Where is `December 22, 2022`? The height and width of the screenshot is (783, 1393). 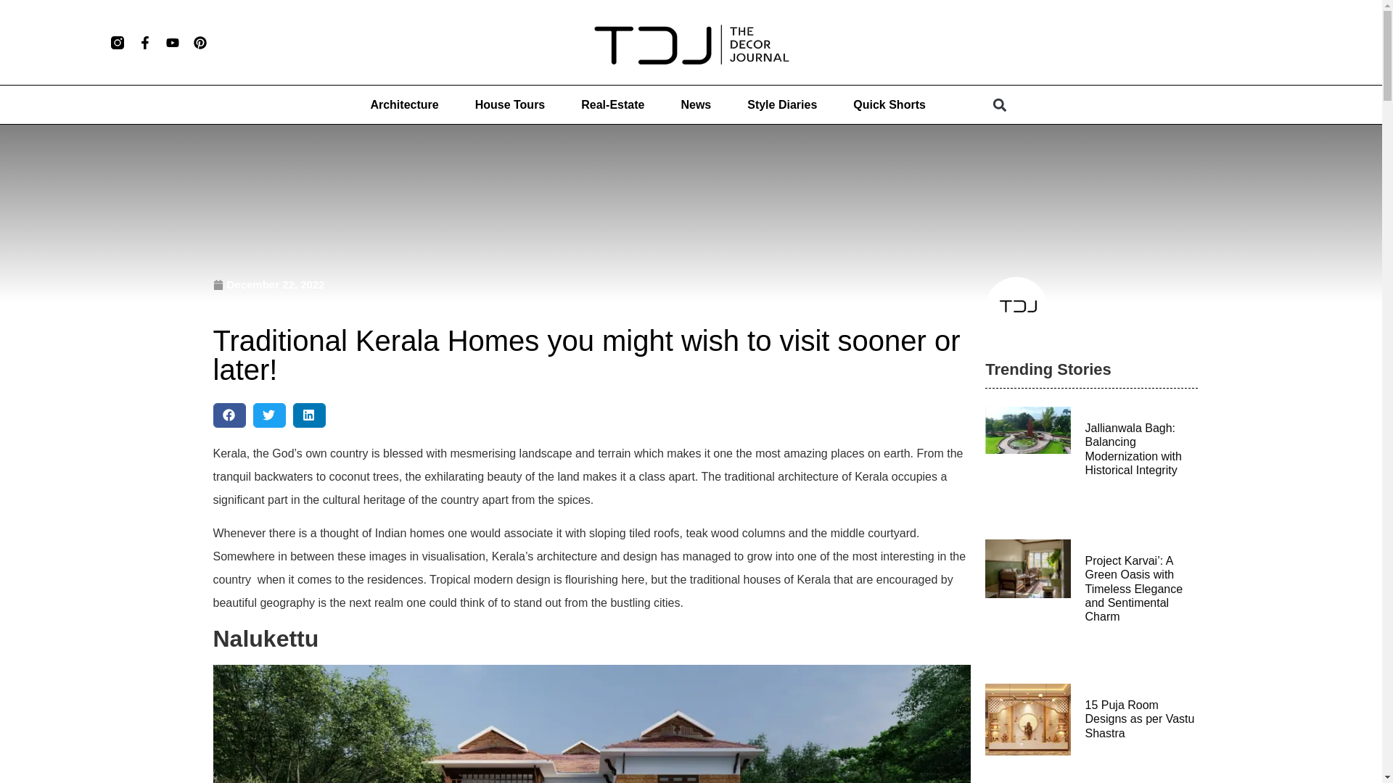
December 22, 2022 is located at coordinates (268, 286).